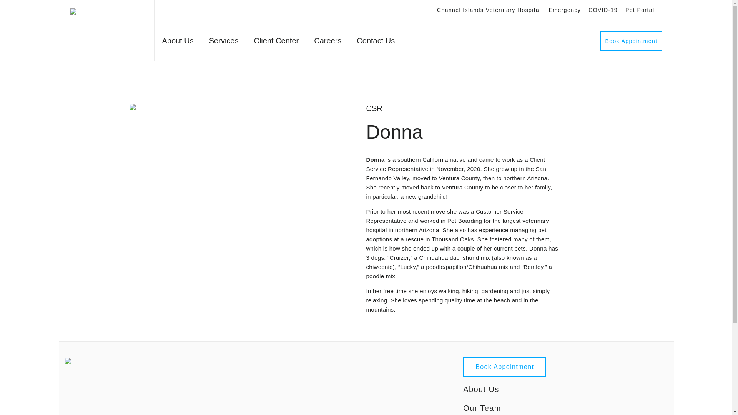 The image size is (738, 415). What do you see at coordinates (489, 10) in the screenshot?
I see `Channel Islands Veterinary Hospital` at bounding box center [489, 10].